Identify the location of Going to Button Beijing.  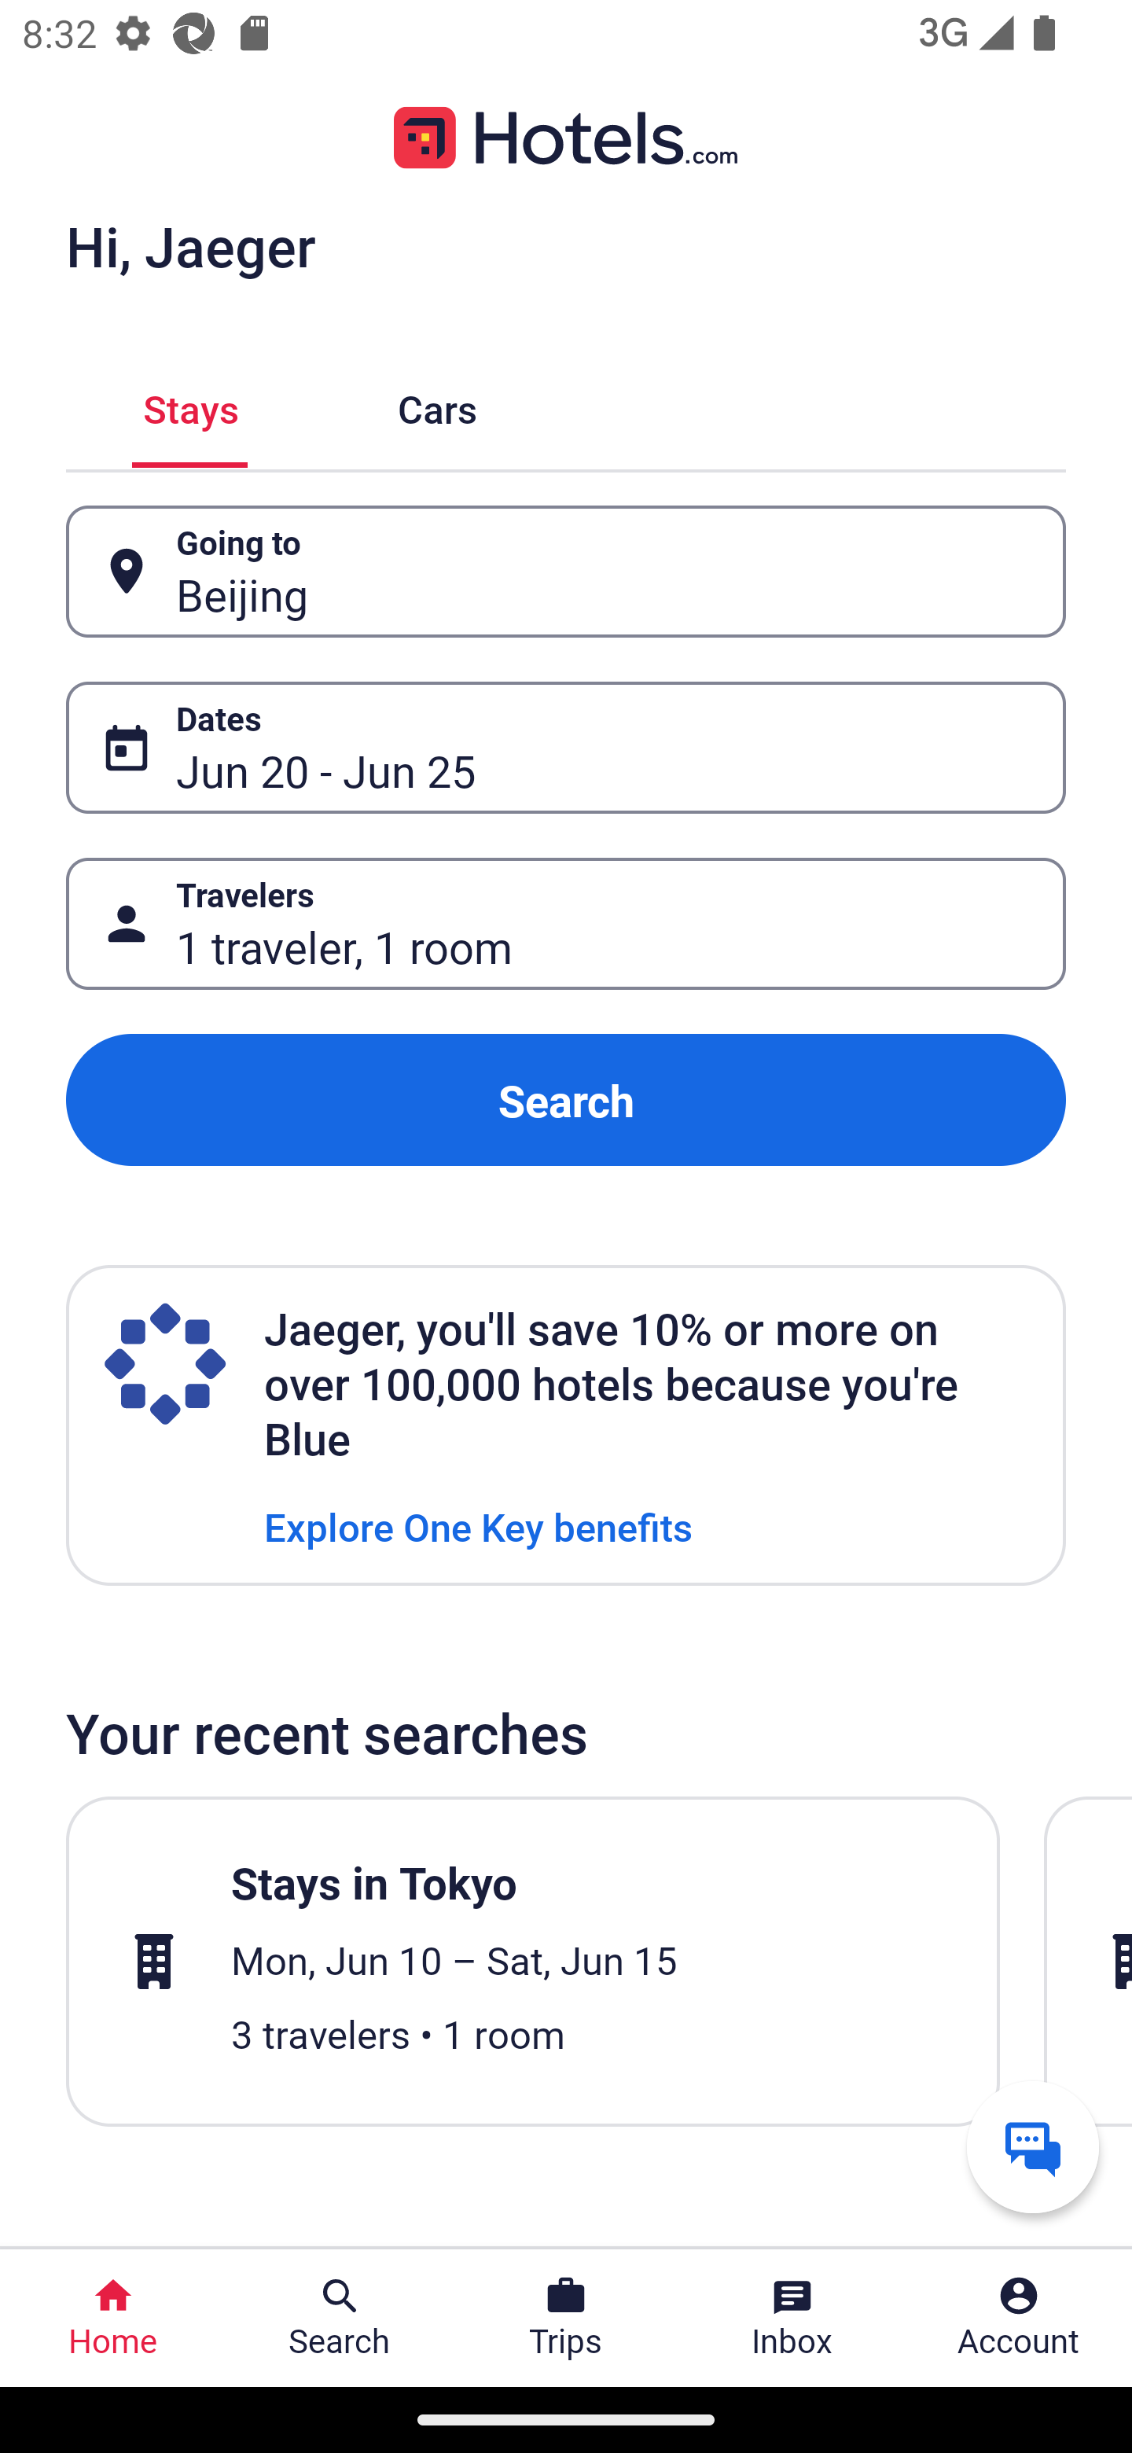
(566, 571).